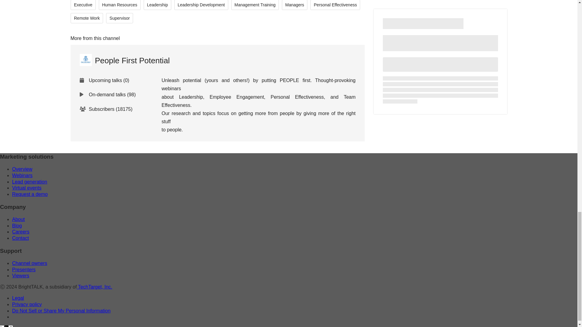  I want to click on People First Potential, so click(124, 61).